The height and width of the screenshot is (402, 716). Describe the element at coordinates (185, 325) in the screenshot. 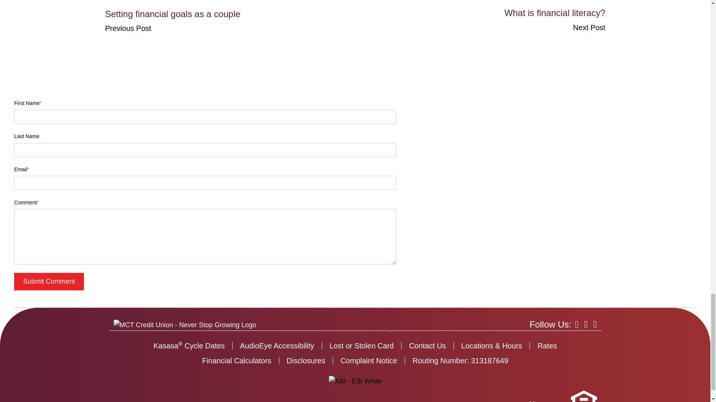

I see `MCT Credit Union - Never Stop Growing Logo` at that location.